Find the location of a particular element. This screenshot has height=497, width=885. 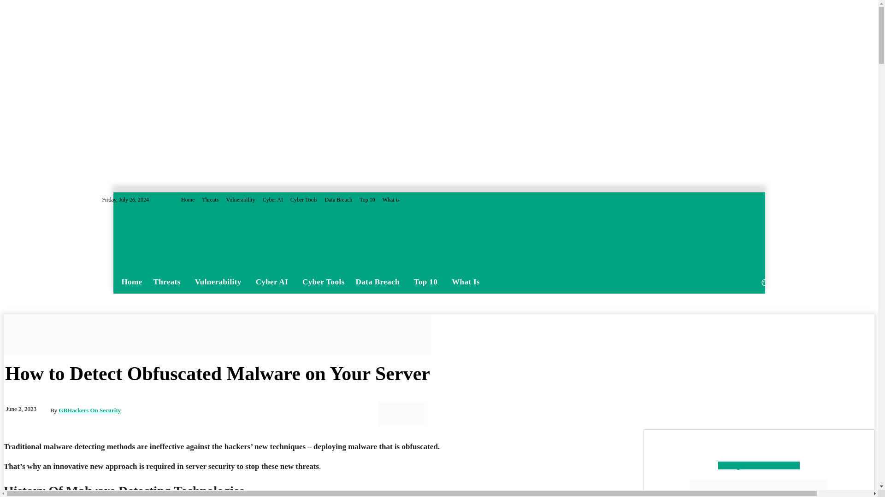

Twitter is located at coordinates (770, 200).